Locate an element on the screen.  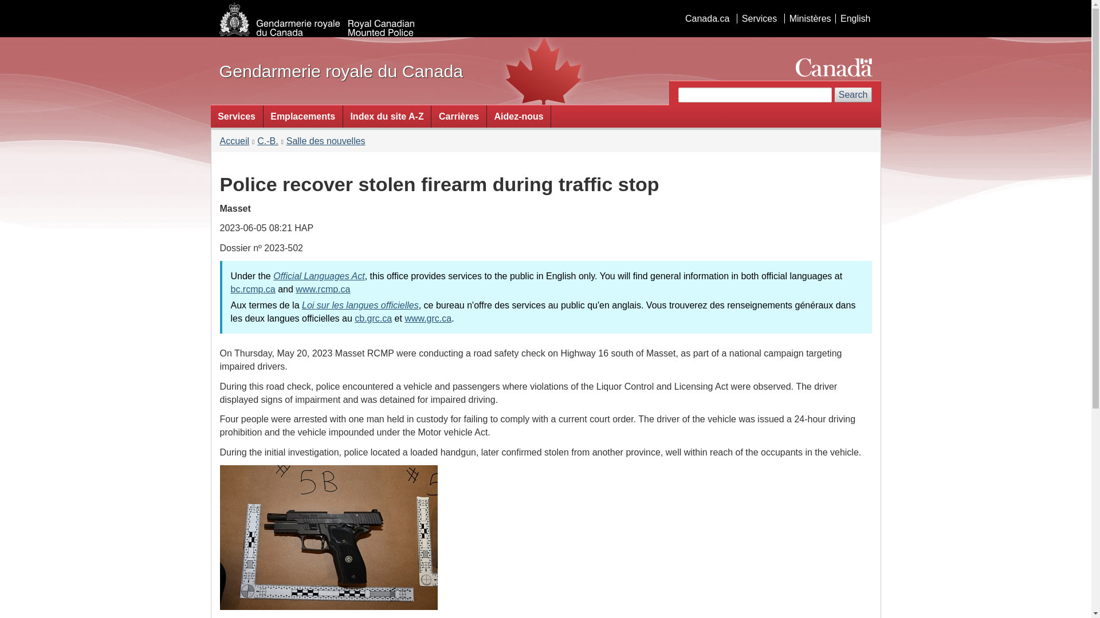
Services is located at coordinates (759, 18).